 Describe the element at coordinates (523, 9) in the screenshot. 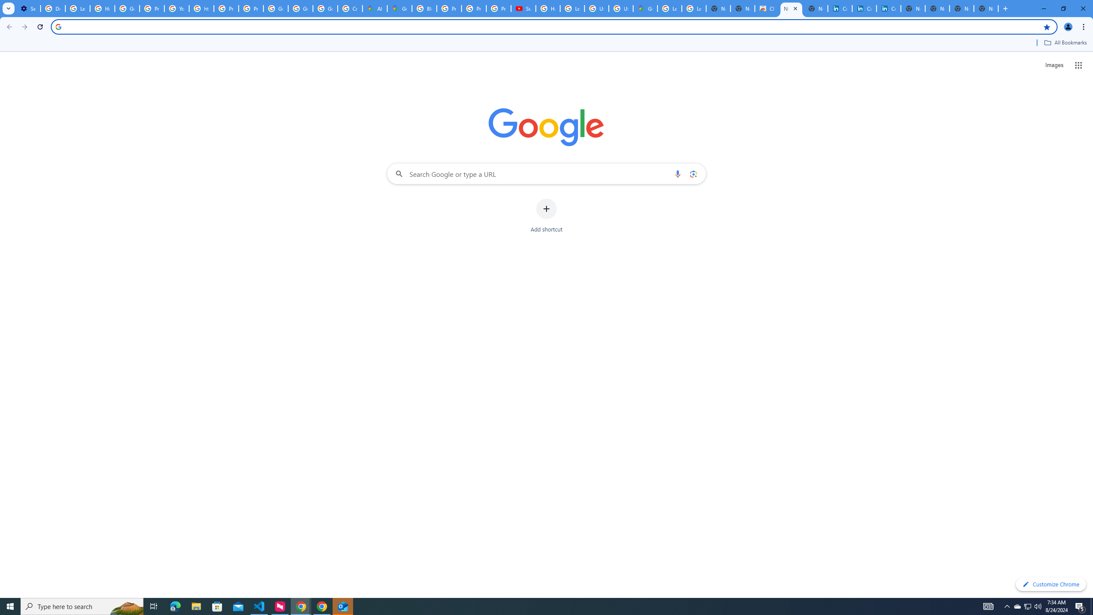

I see `Subscriptions - YouTube` at that location.